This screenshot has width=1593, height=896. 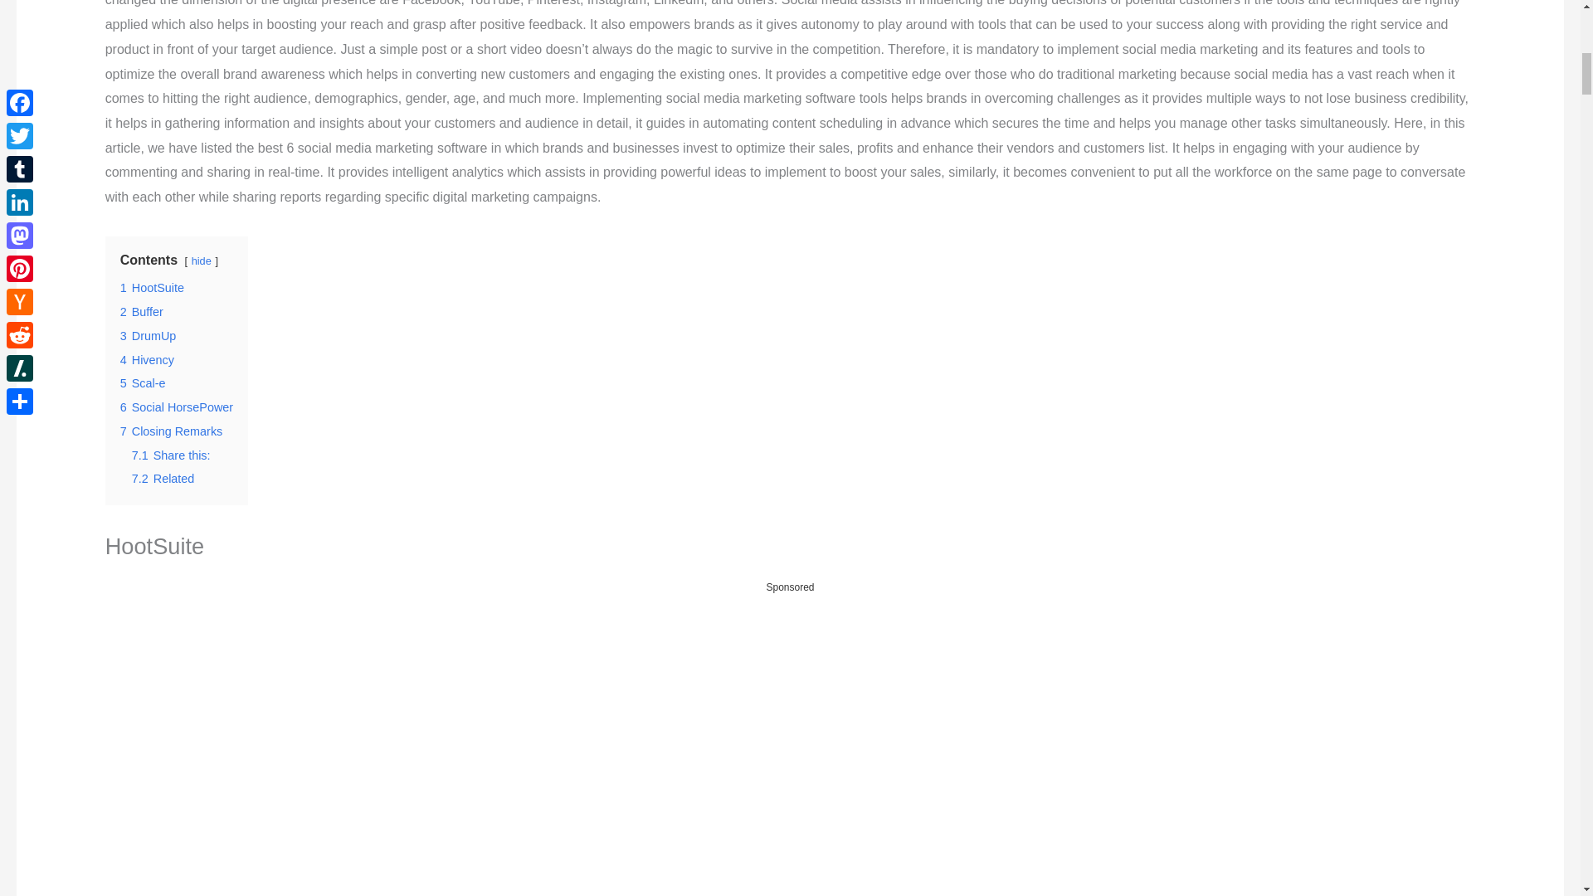 What do you see at coordinates (201, 261) in the screenshot?
I see `hide` at bounding box center [201, 261].